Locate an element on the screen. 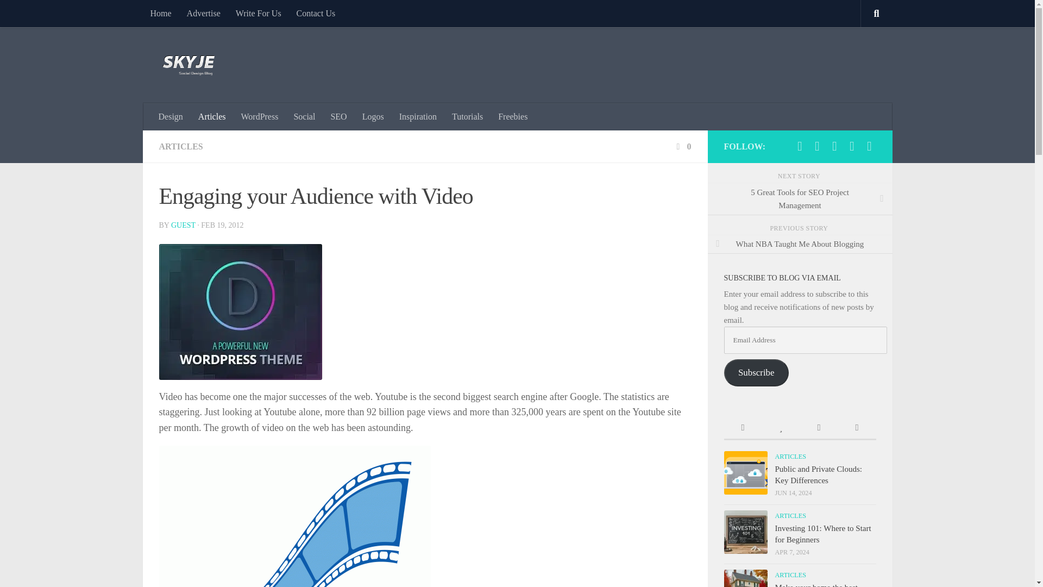 This screenshot has width=1043, height=587. Freebies is located at coordinates (512, 116).